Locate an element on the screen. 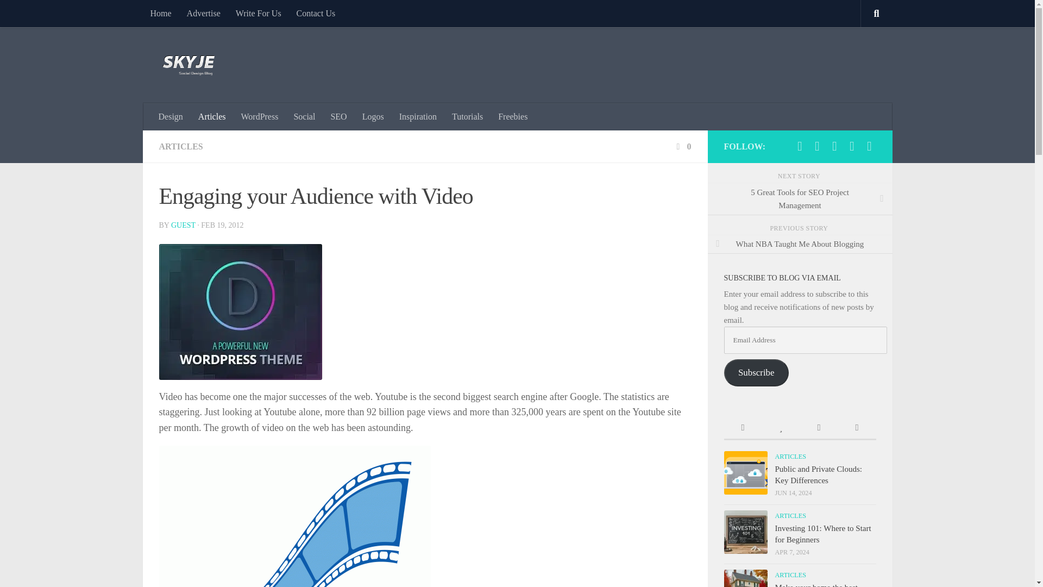 This screenshot has width=1043, height=587. Freebies is located at coordinates (512, 116).